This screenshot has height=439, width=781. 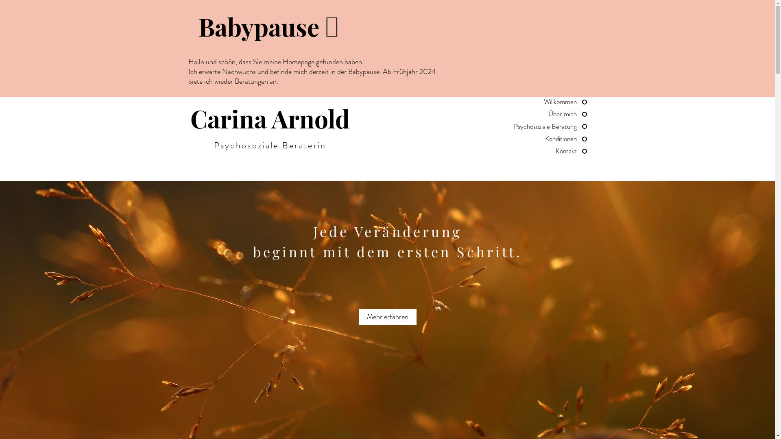 What do you see at coordinates (527, 151) in the screenshot?
I see `Kontakt` at bounding box center [527, 151].